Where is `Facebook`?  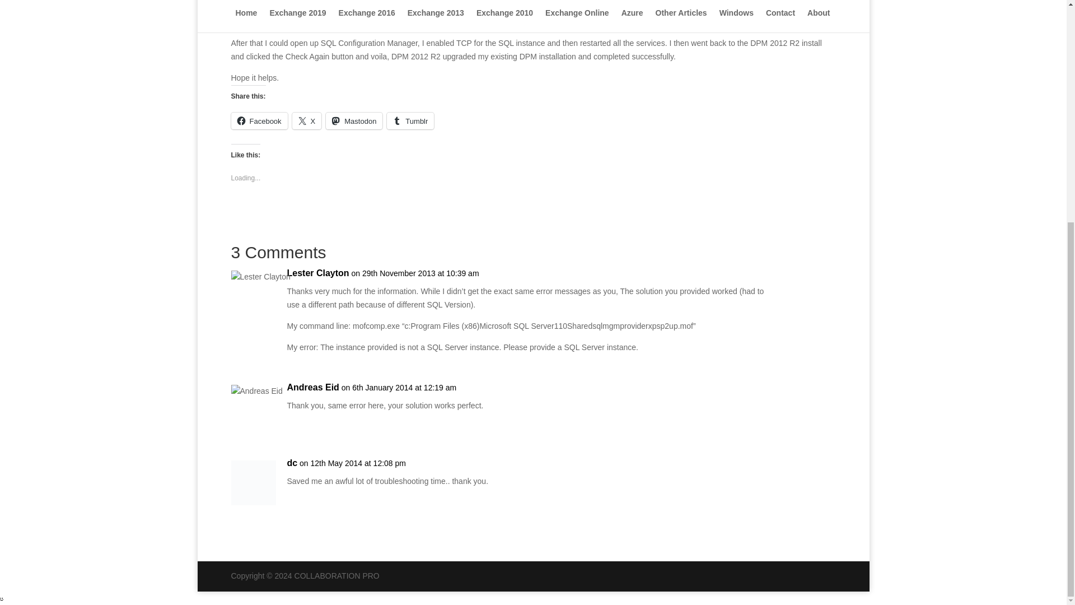
Facebook is located at coordinates (259, 121).